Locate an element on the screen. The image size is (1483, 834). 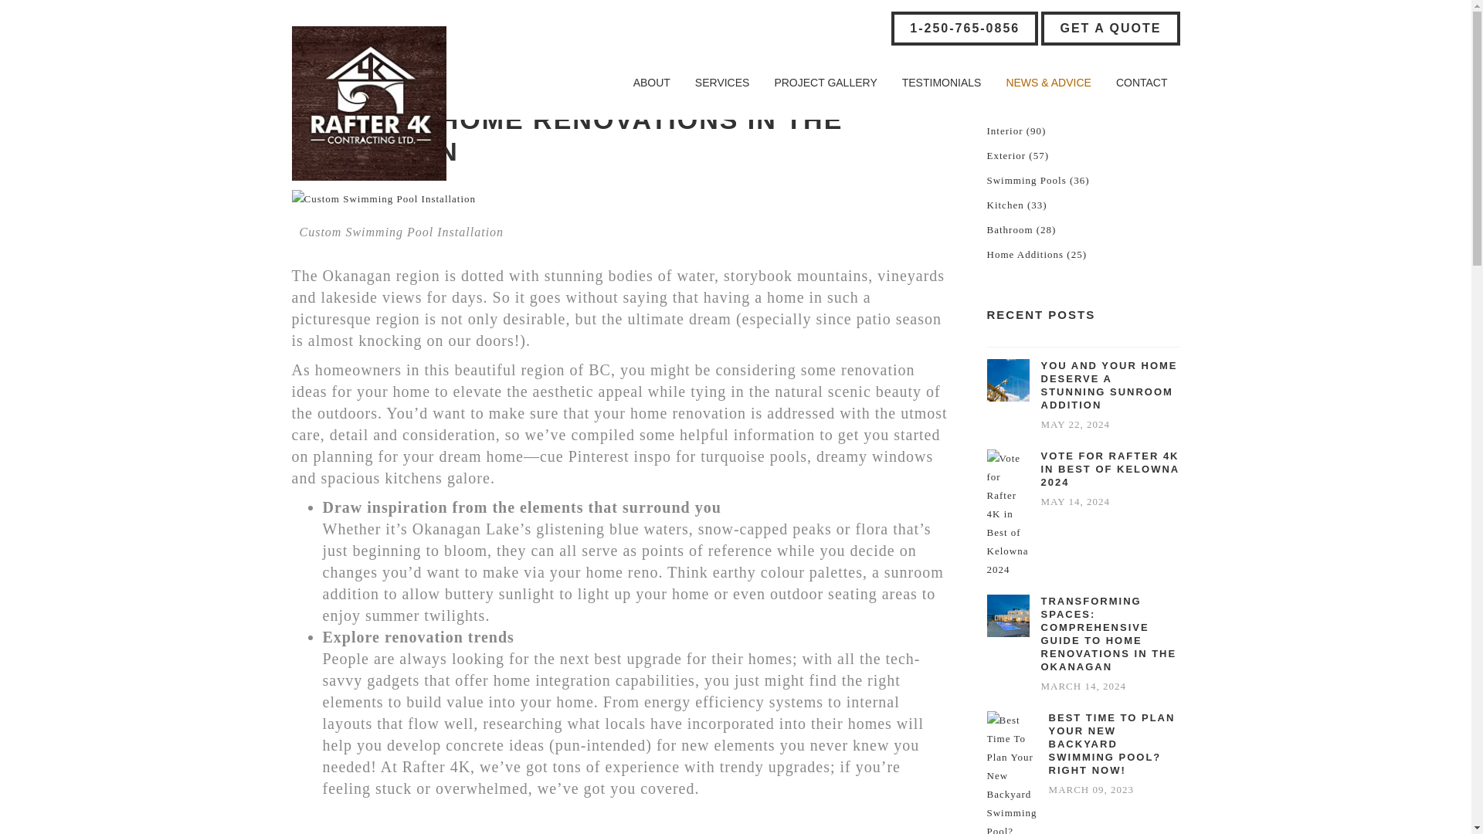
Exterior is located at coordinates (1006, 156).